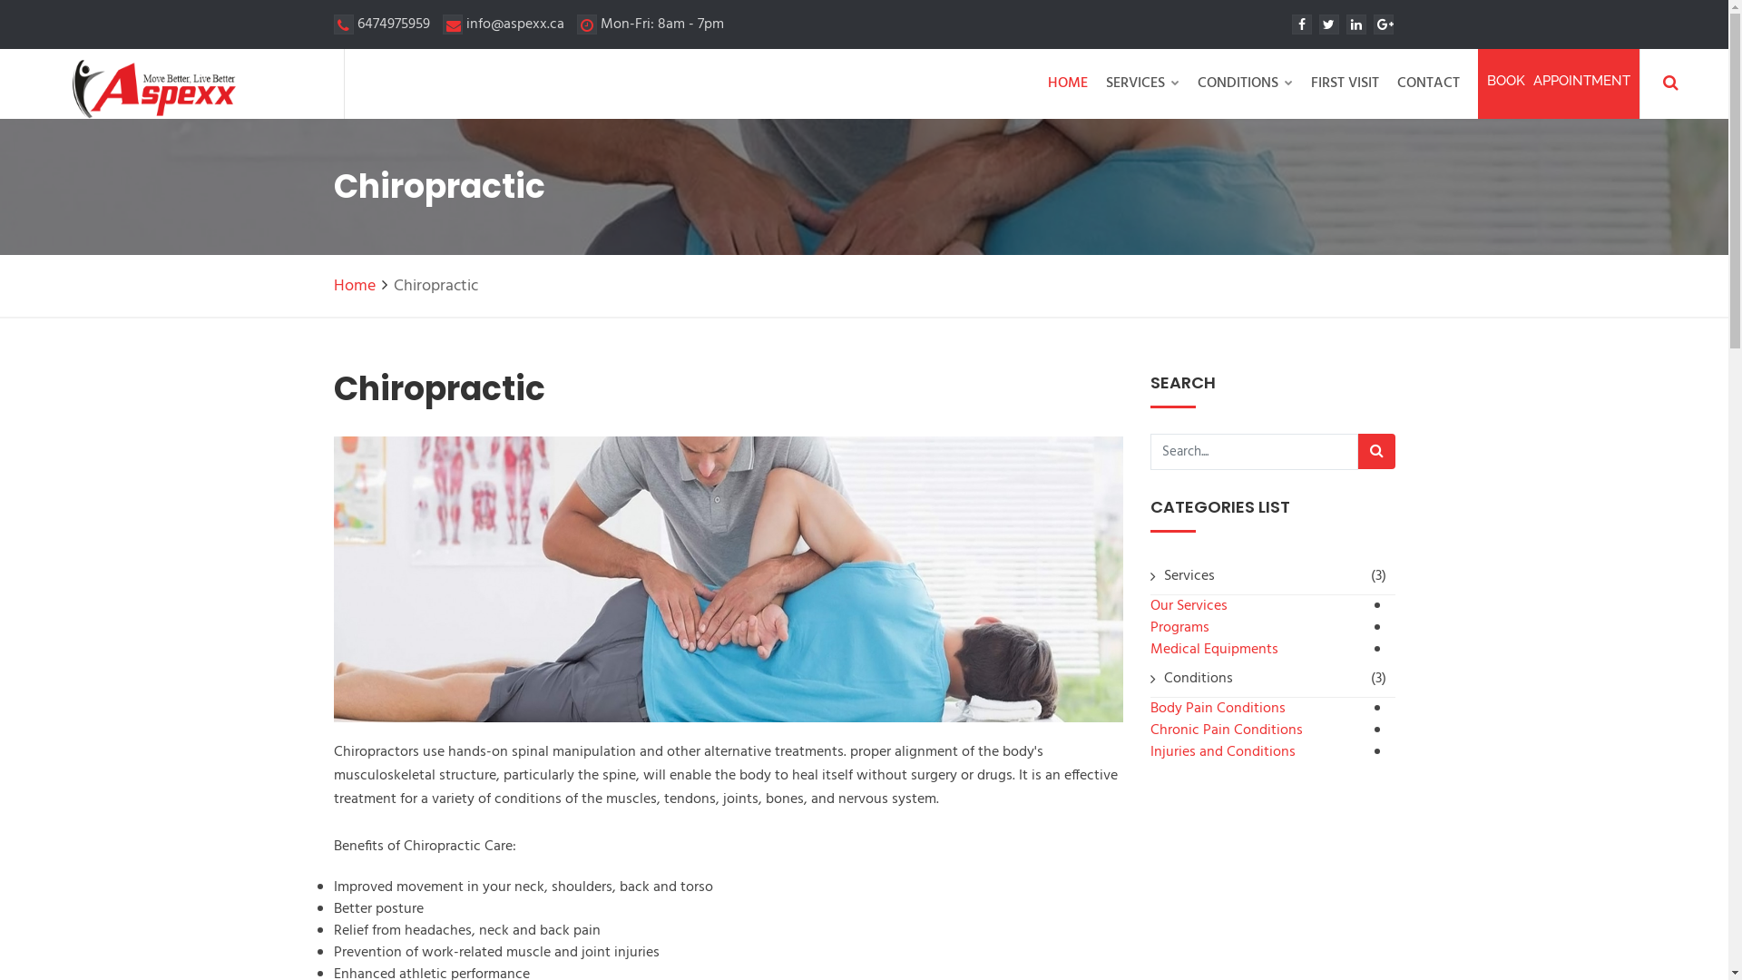 The image size is (1742, 980). I want to click on Injuries and Conditions, so click(1223, 752).